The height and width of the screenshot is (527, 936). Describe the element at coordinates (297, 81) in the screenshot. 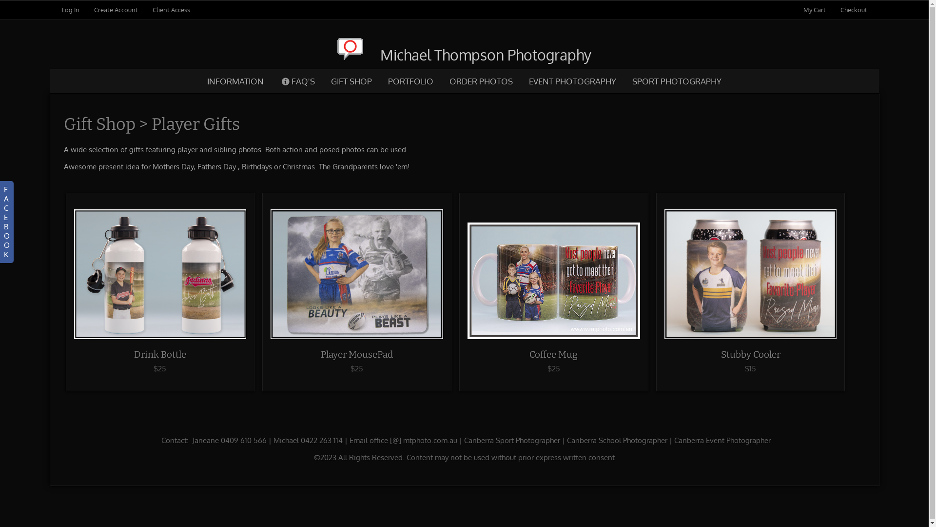

I see `FAQ'S` at that location.